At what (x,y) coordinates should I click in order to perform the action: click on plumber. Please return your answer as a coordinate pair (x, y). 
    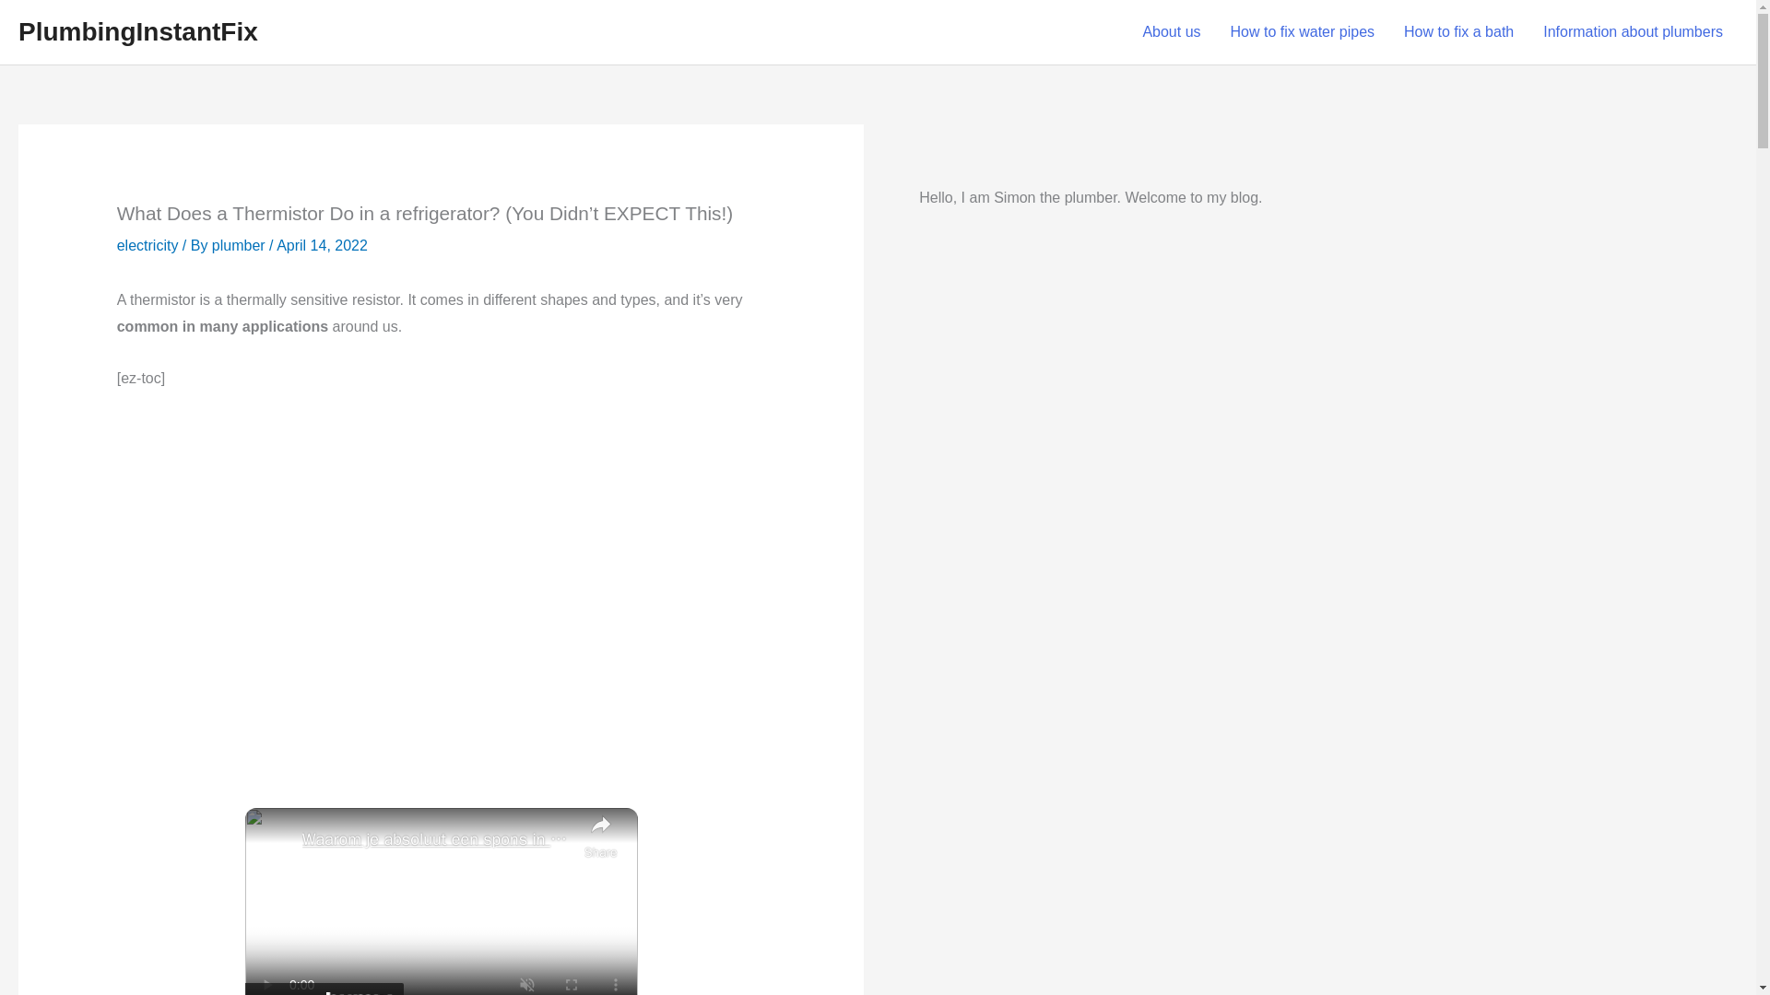
    Looking at the image, I should click on (239, 245).